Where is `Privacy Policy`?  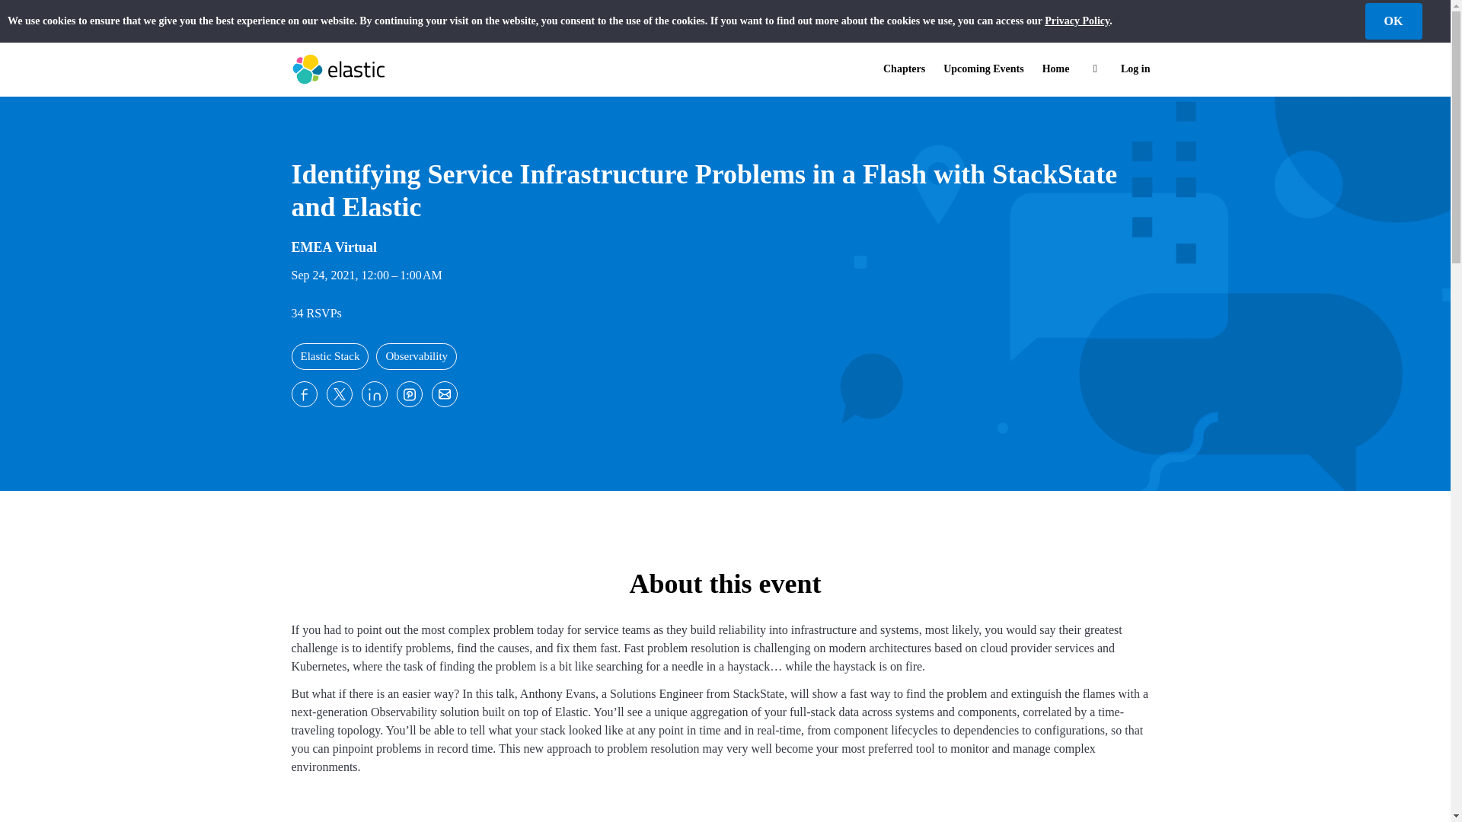 Privacy Policy is located at coordinates (1077, 21).